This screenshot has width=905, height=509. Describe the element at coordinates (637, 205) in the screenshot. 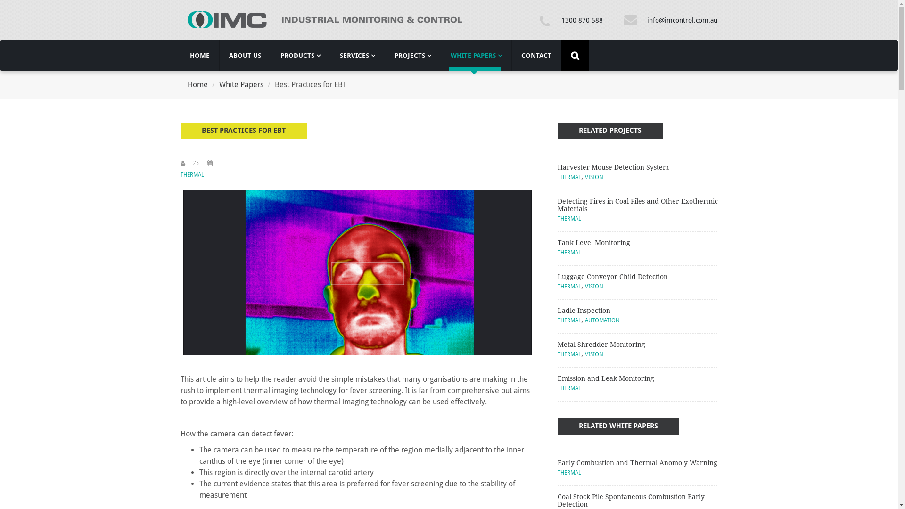

I see `Detecting Fires in Coal Piles and Other Exothermic Materials` at that location.